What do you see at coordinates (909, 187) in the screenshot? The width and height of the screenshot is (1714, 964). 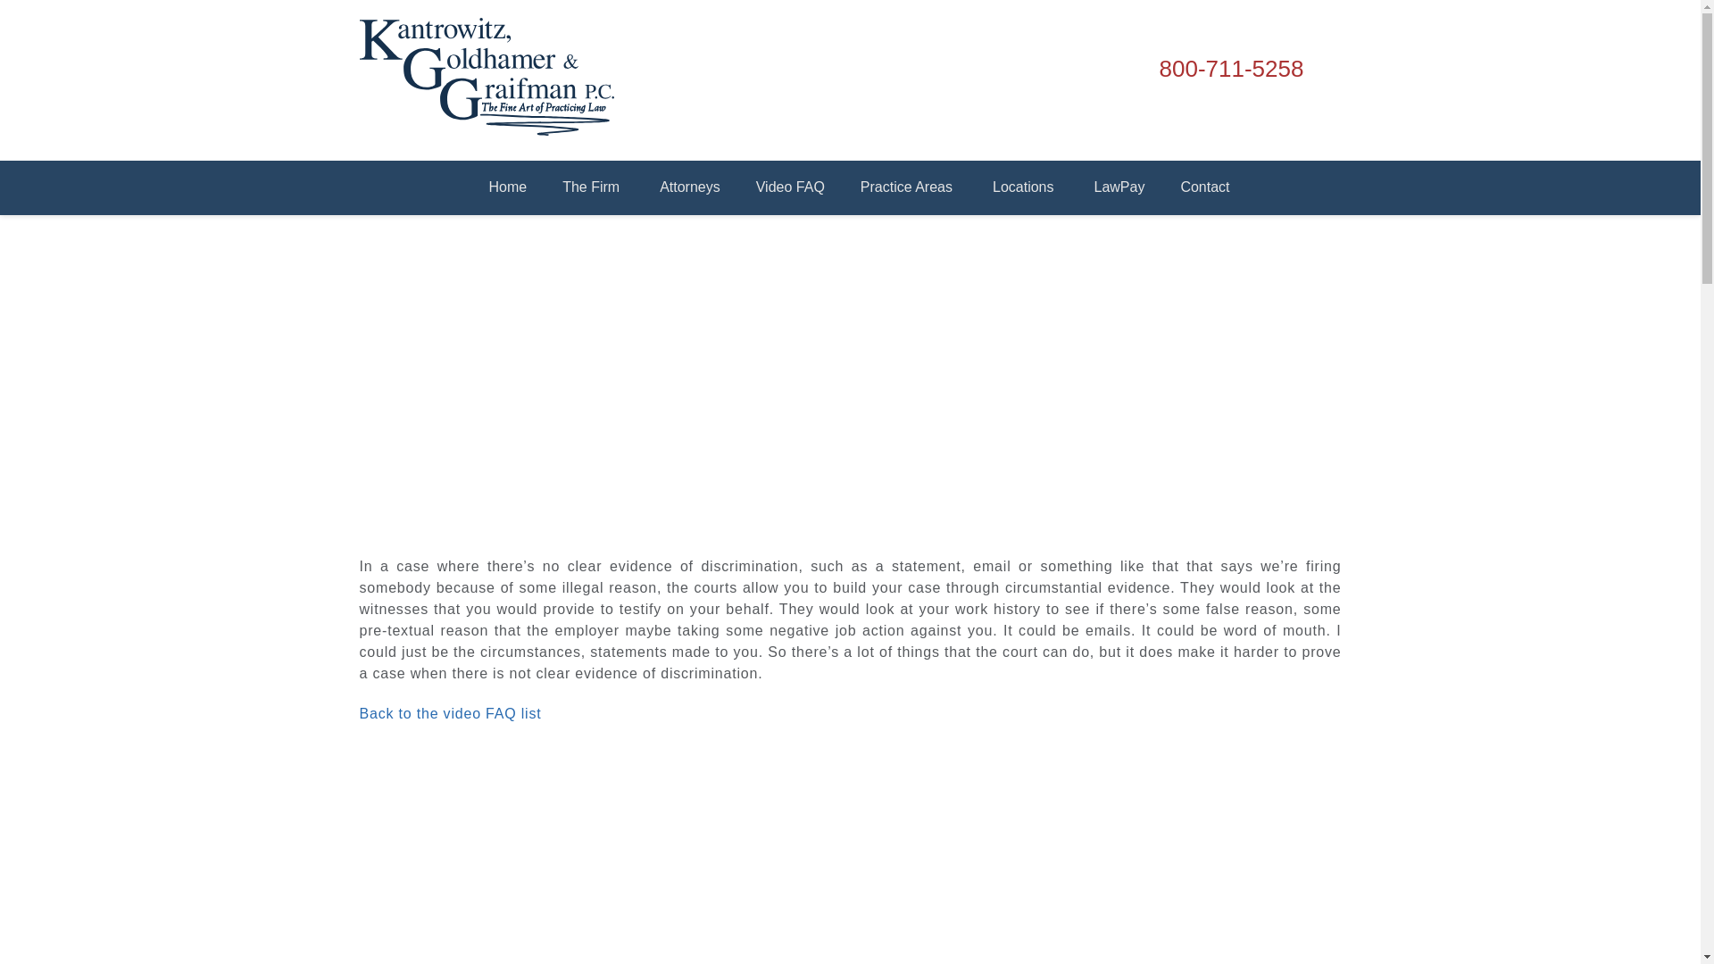 I see `Practice Areas` at bounding box center [909, 187].